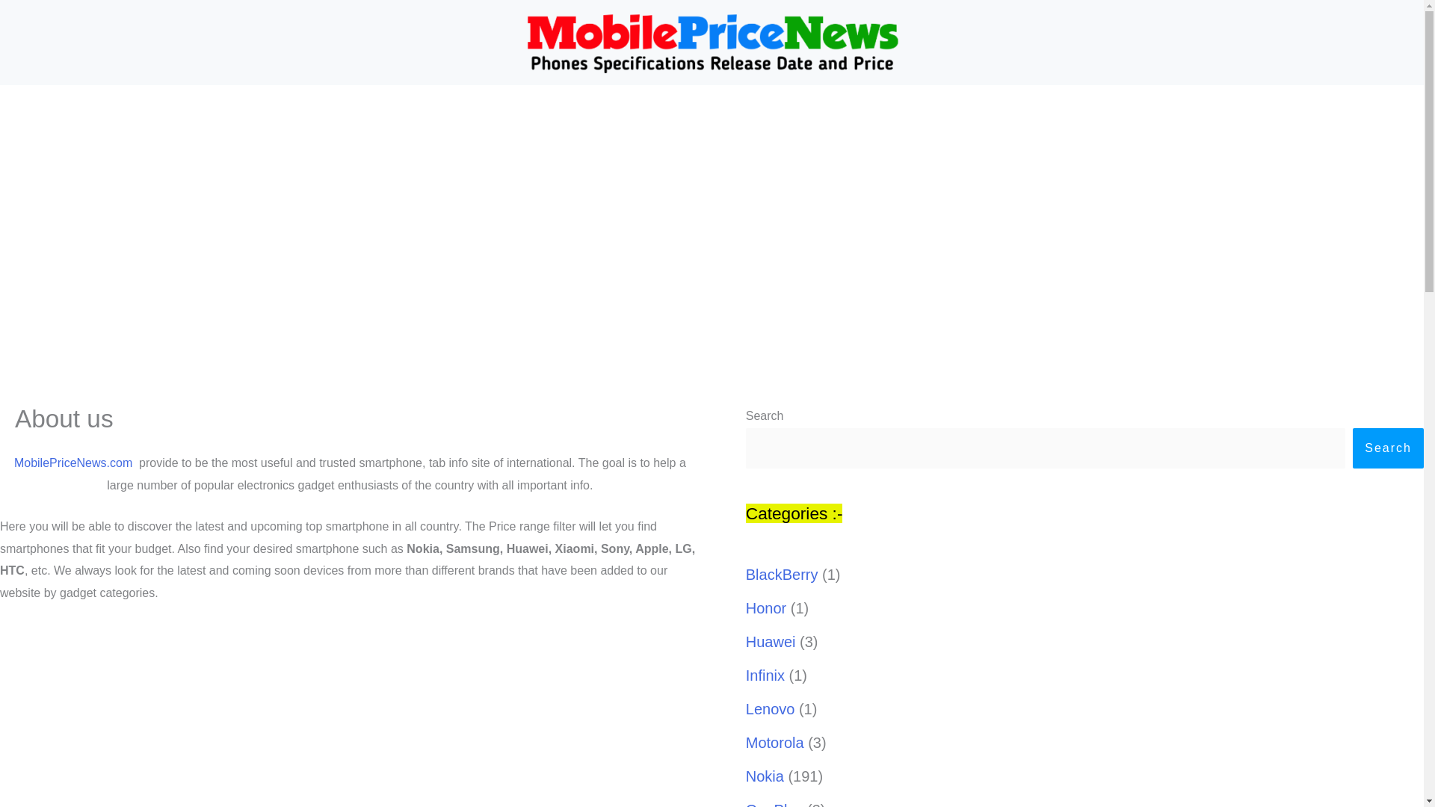 Image resolution: width=1435 pixels, height=807 pixels. What do you see at coordinates (770, 709) in the screenshot?
I see `Lenovo` at bounding box center [770, 709].